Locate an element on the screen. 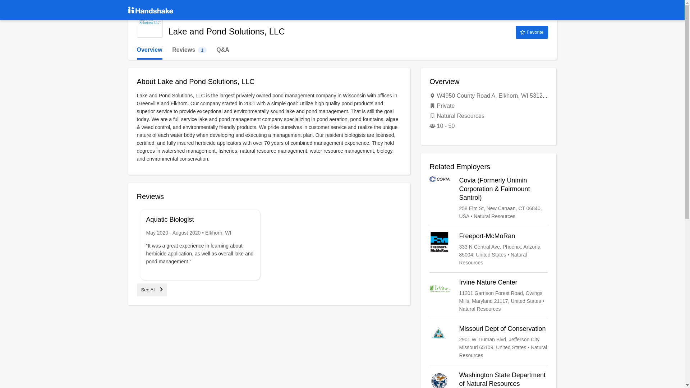 This screenshot has height=388, width=690. Lake and Pond Solutions, LLC is located at coordinates (149, 24).